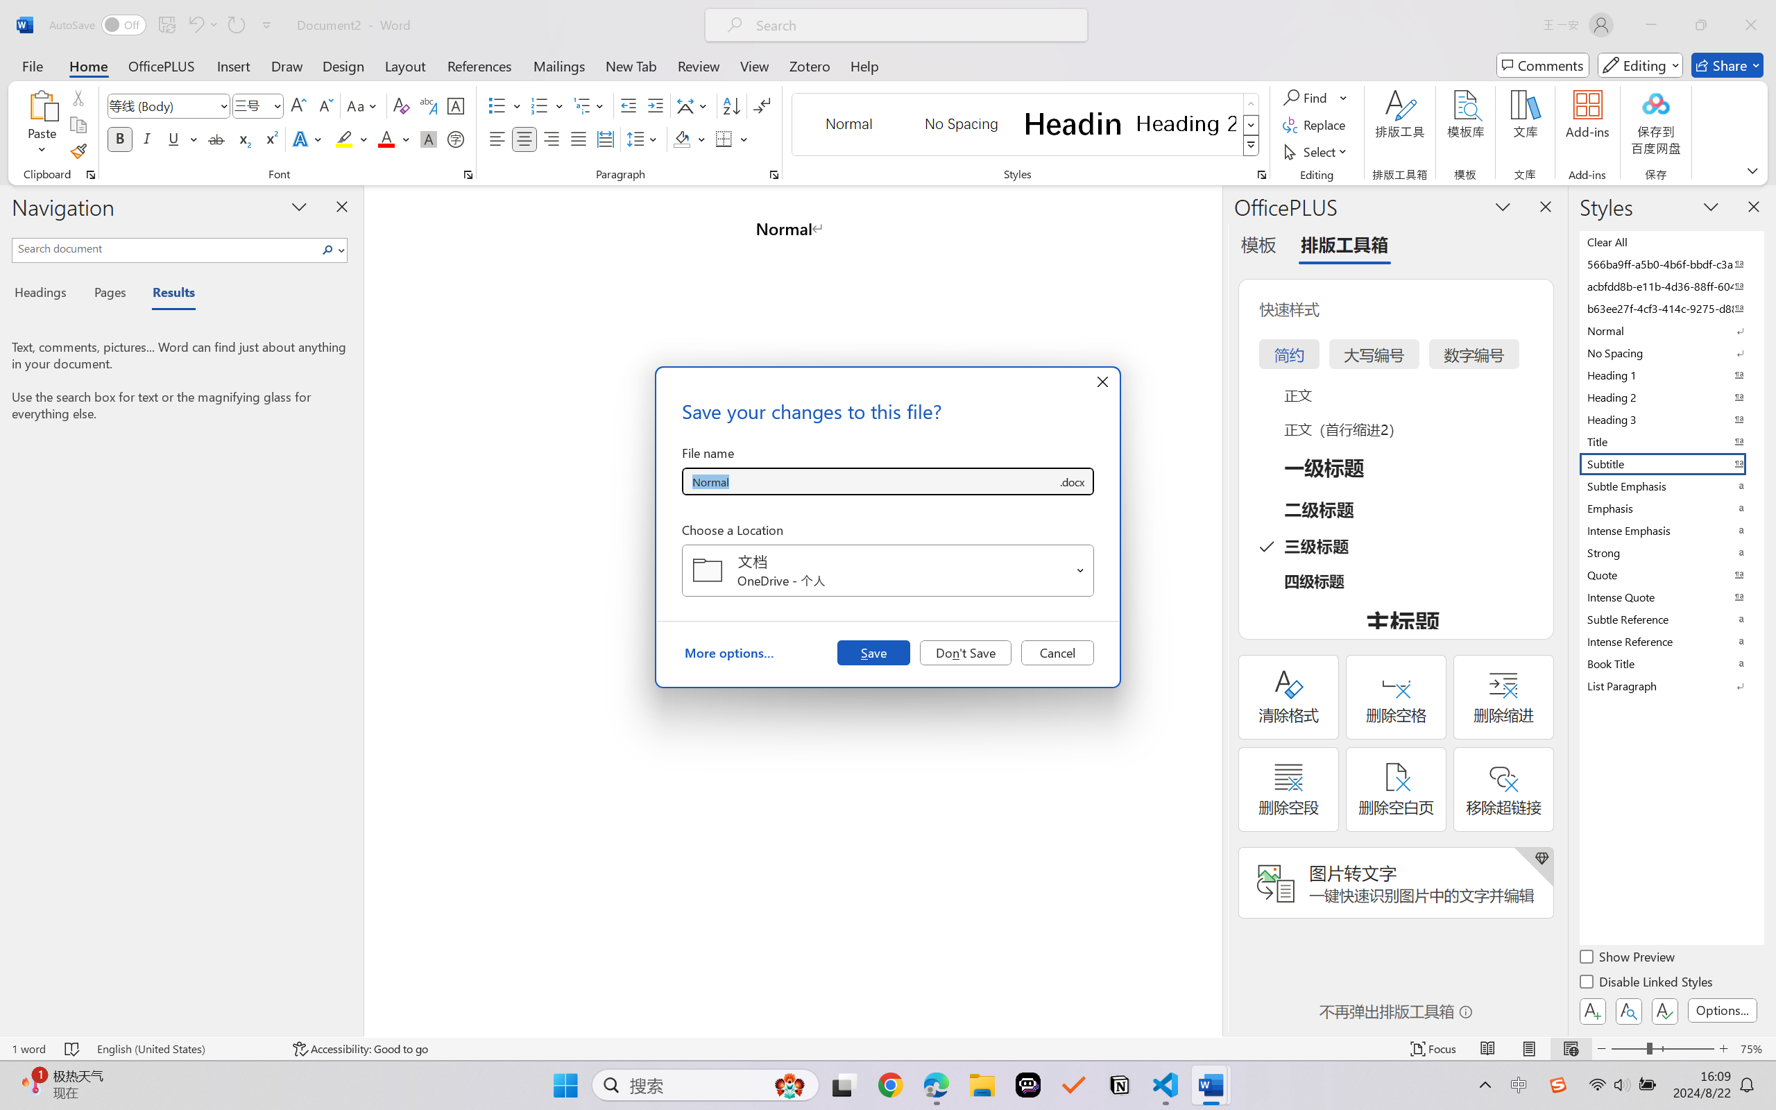 This screenshot has width=1776, height=1110. What do you see at coordinates (456, 139) in the screenshot?
I see `Enclose Characters...` at bounding box center [456, 139].